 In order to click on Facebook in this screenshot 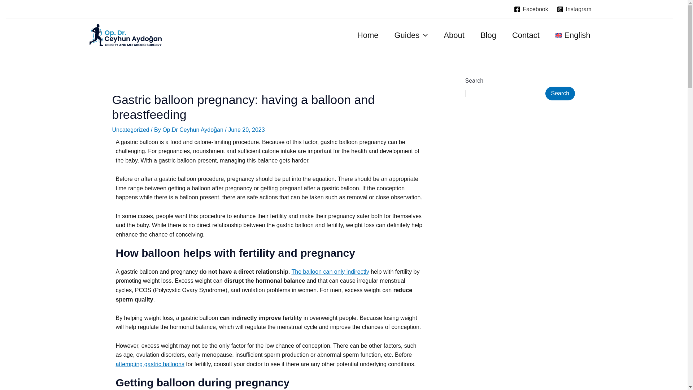, I will do `click(531, 9)`.